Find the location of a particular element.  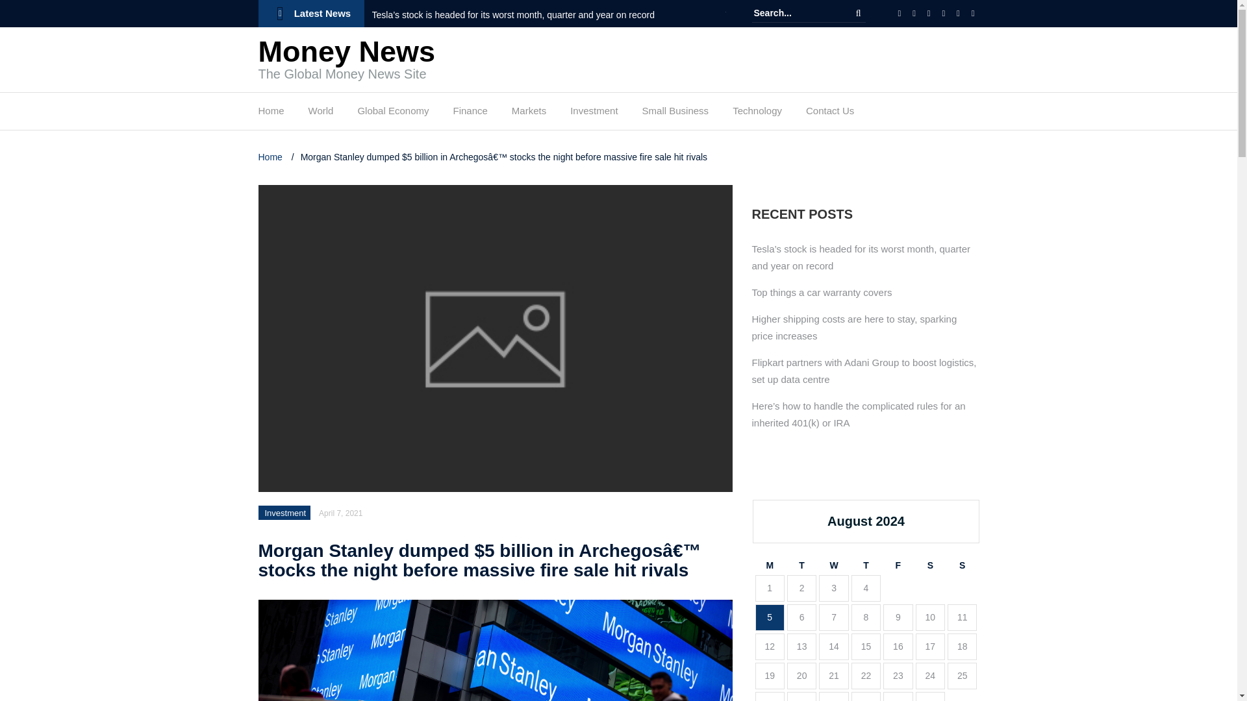

World is located at coordinates (321, 114).